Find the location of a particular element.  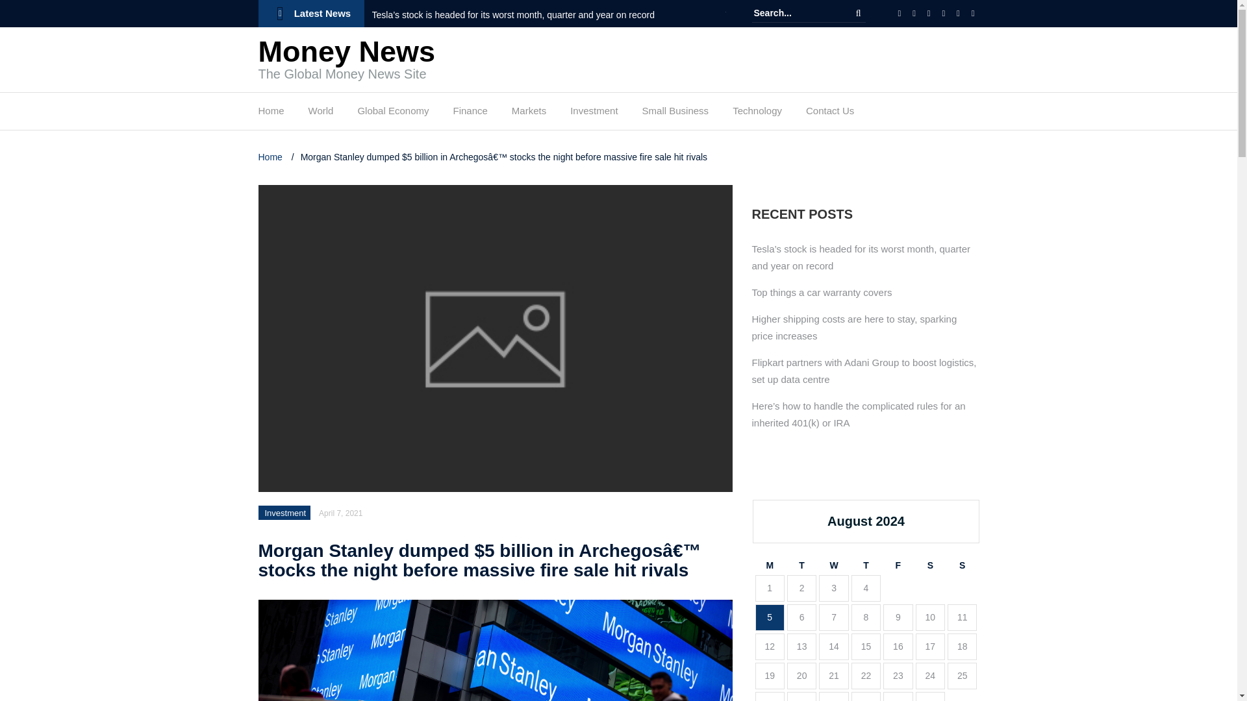

World is located at coordinates (321, 114).